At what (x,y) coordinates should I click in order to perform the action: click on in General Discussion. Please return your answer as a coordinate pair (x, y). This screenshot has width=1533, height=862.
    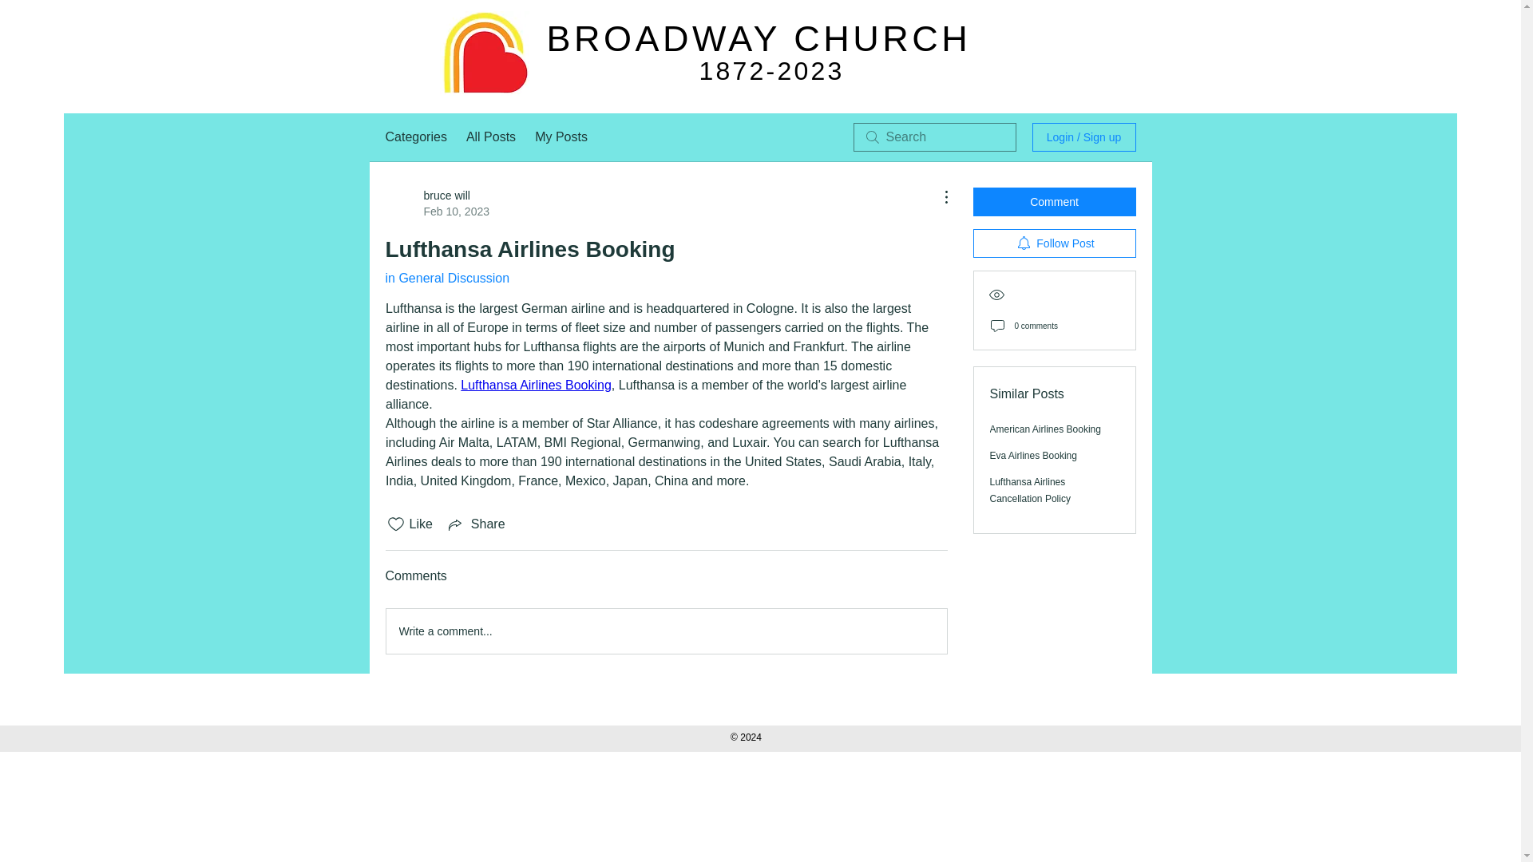
    Looking at the image, I should click on (446, 278).